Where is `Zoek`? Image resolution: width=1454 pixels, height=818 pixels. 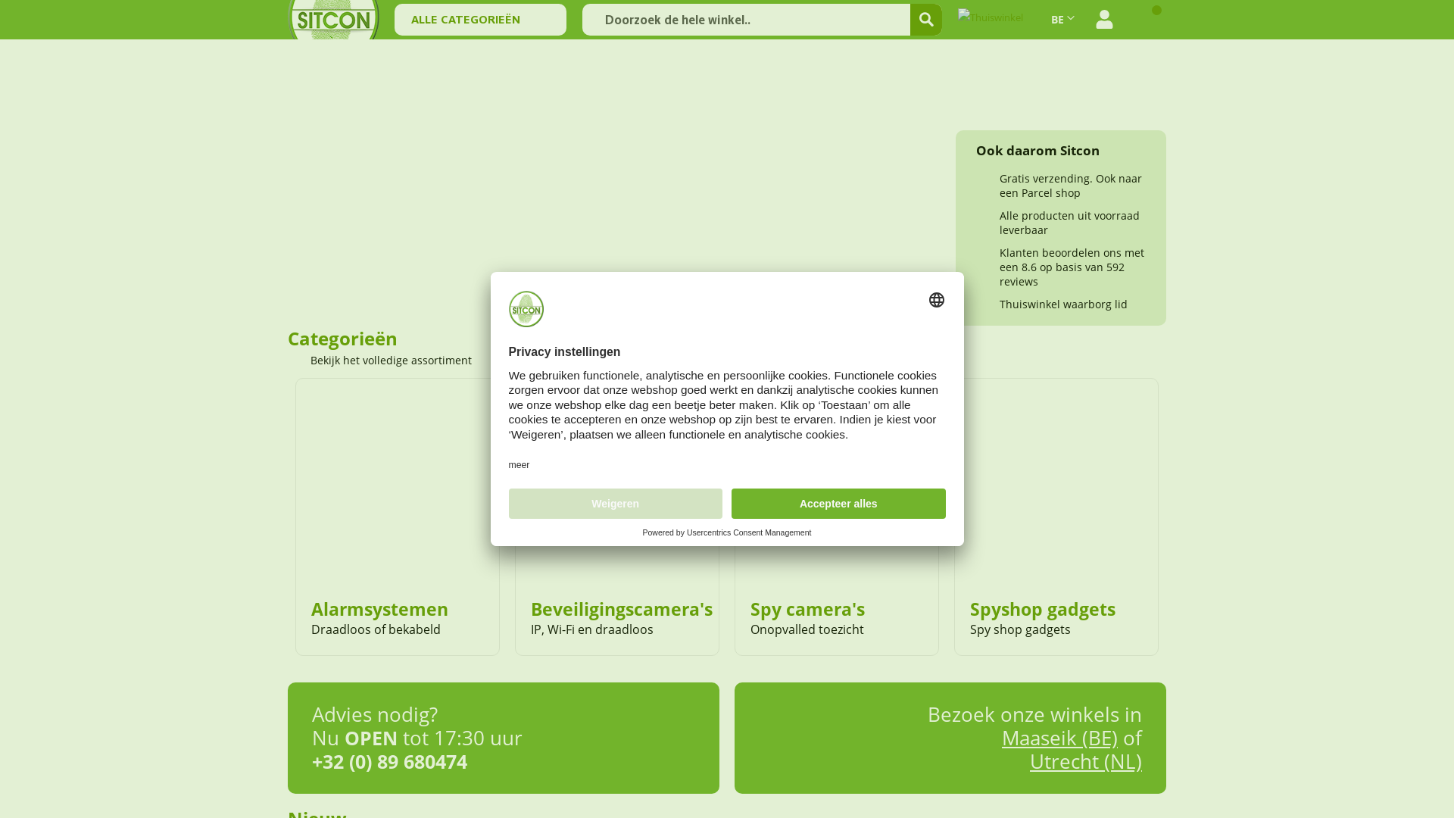 Zoek is located at coordinates (926, 20).